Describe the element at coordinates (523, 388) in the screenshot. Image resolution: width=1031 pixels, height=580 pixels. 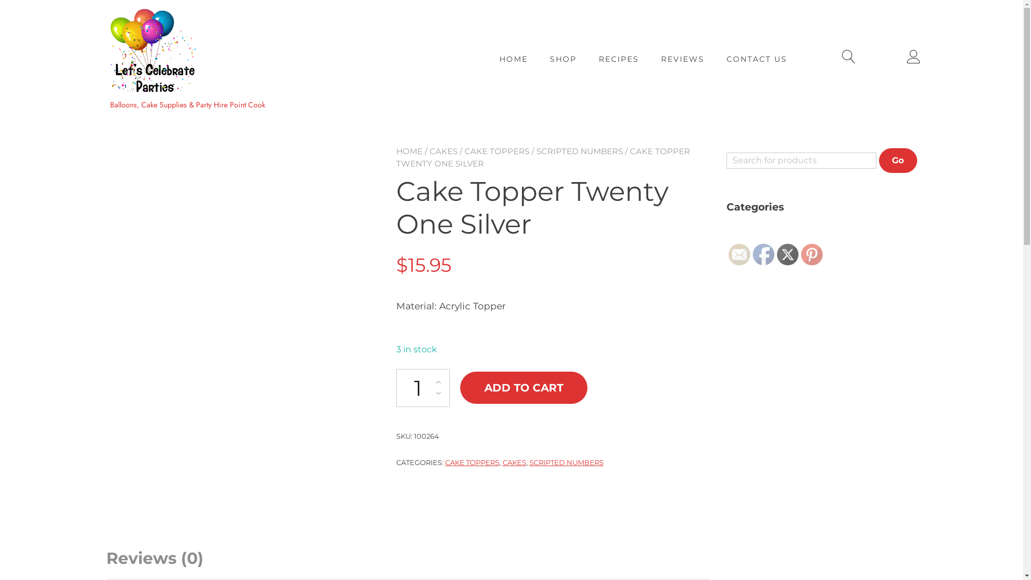
I see `ADD TO CART` at that location.